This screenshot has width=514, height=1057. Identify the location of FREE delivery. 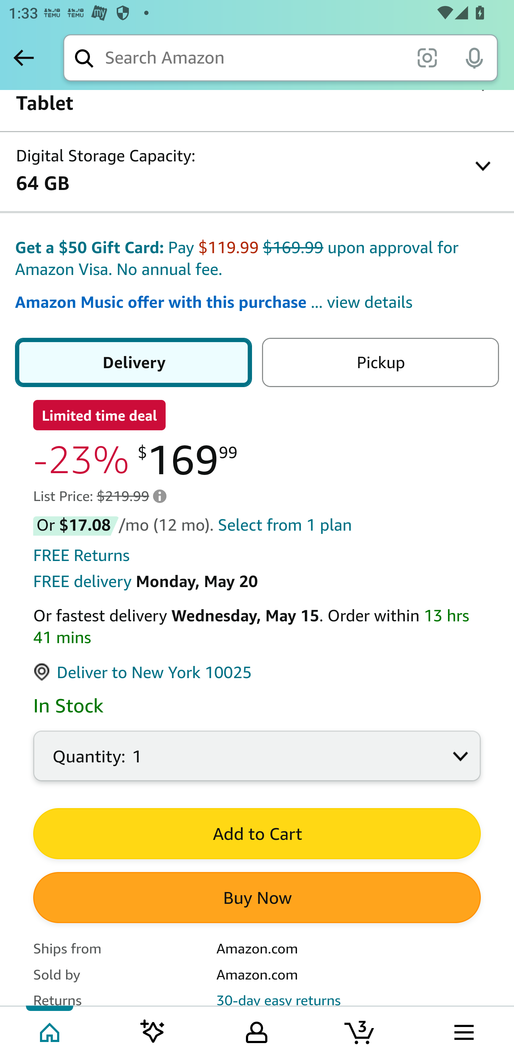
(82, 582).